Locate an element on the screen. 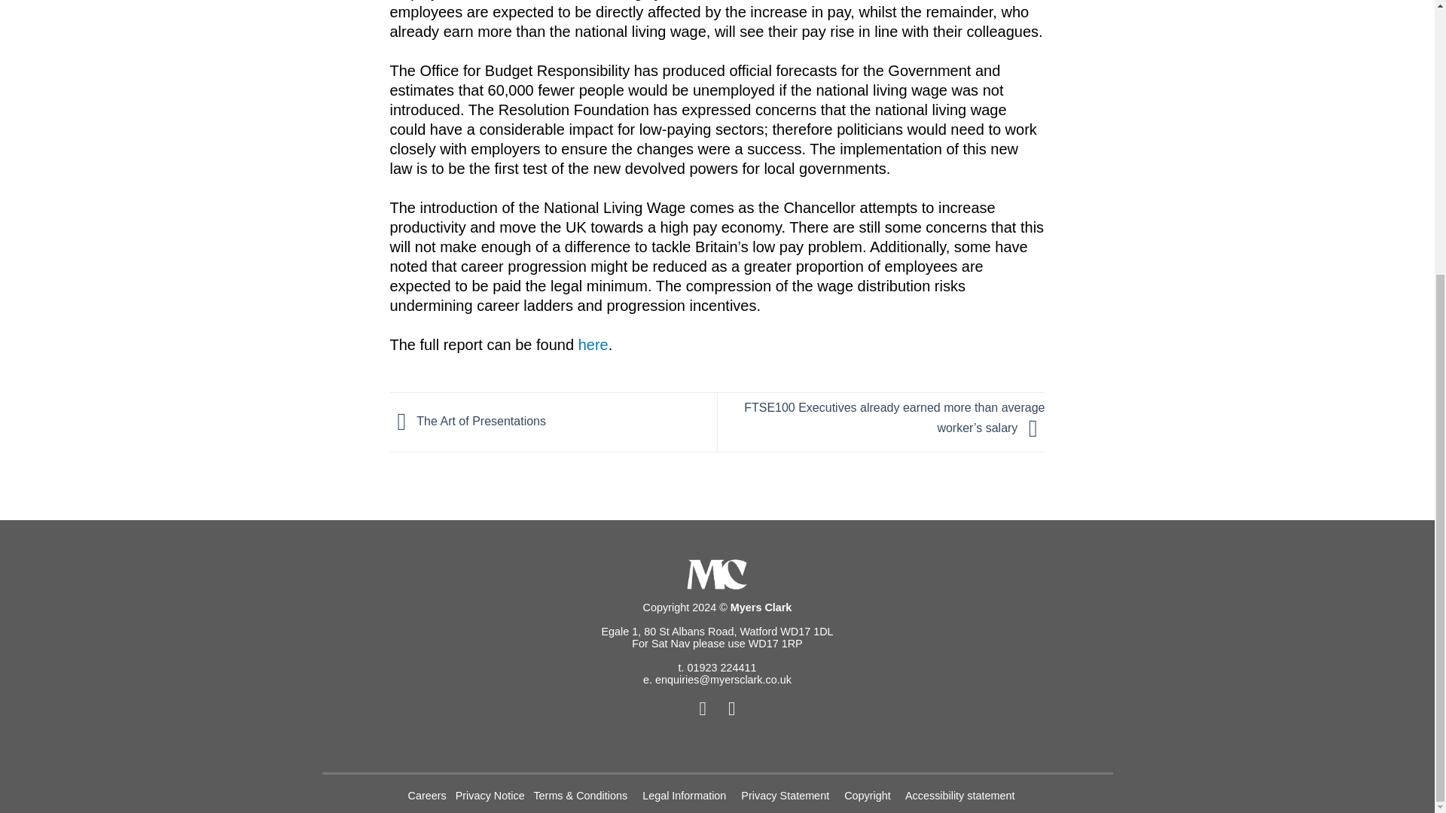  Privacy Notice is located at coordinates (491, 795).